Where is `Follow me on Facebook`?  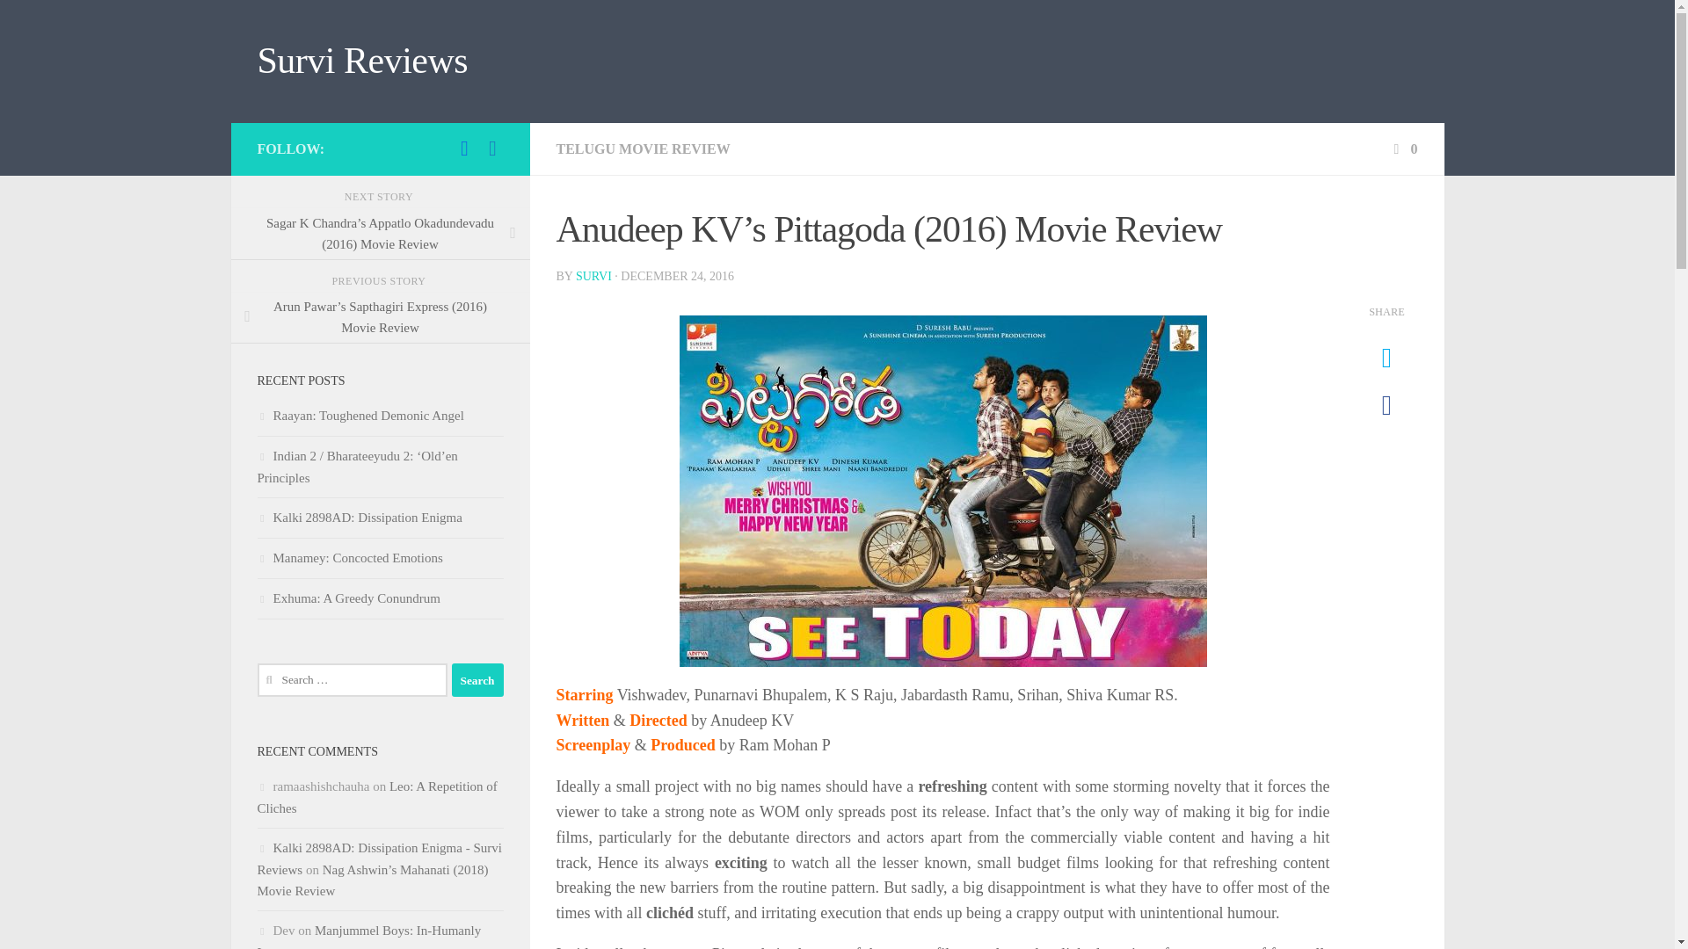
Follow me on Facebook is located at coordinates (492, 148).